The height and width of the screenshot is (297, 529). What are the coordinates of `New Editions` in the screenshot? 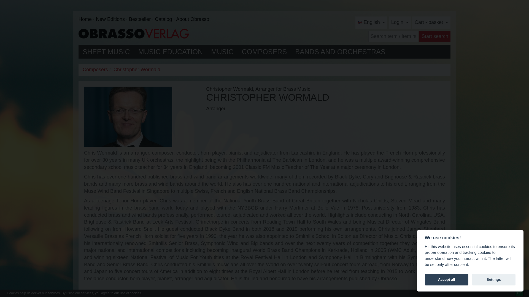 It's located at (112, 19).